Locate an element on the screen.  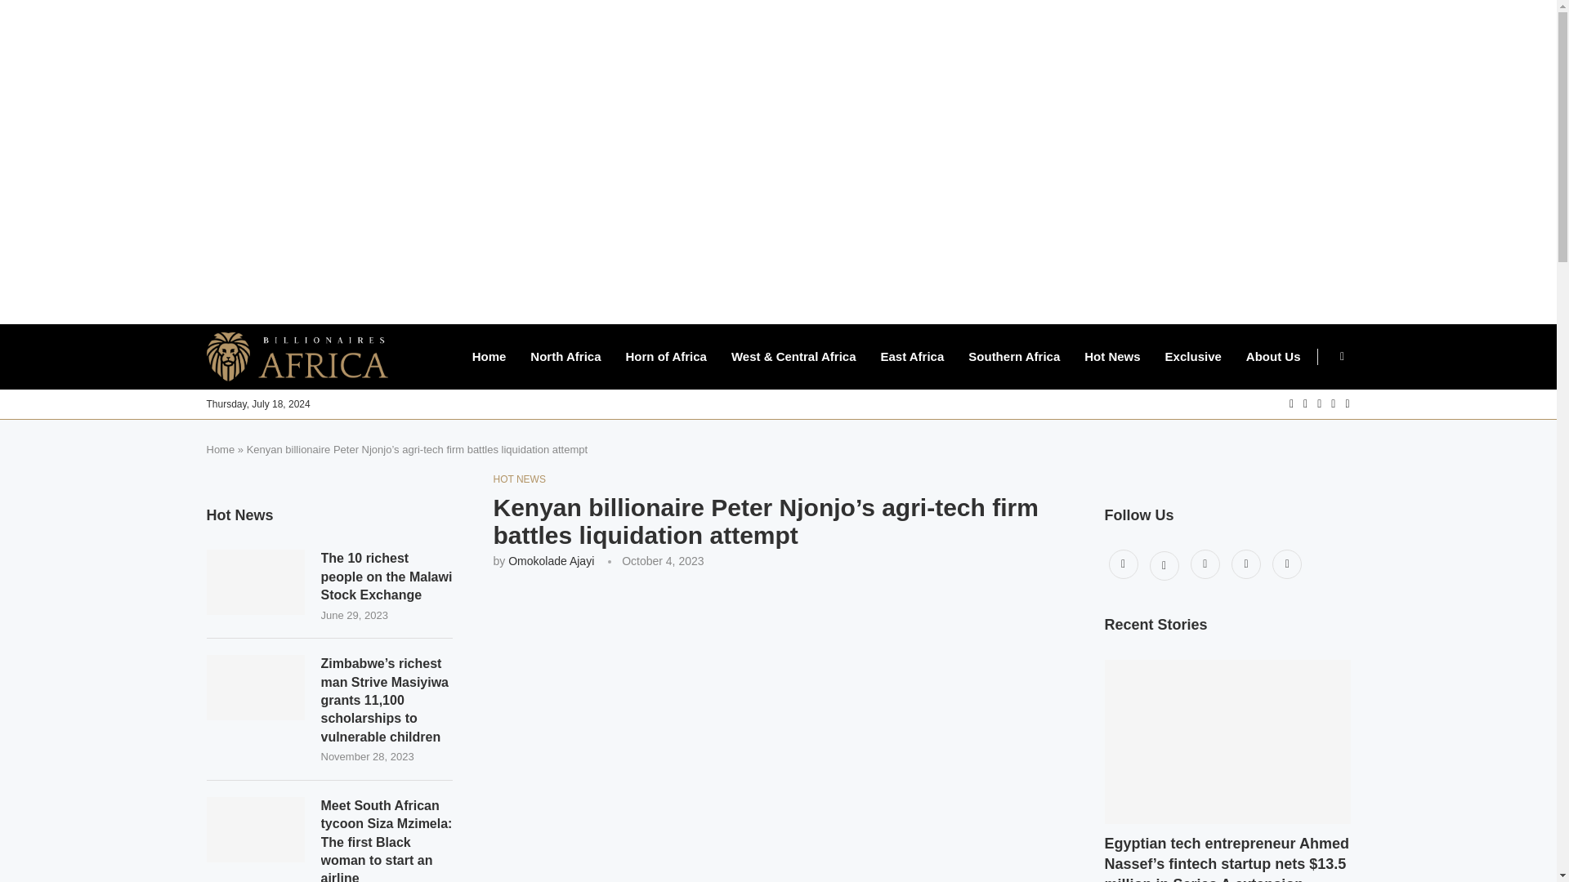
Horn of Africa is located at coordinates (665, 356).